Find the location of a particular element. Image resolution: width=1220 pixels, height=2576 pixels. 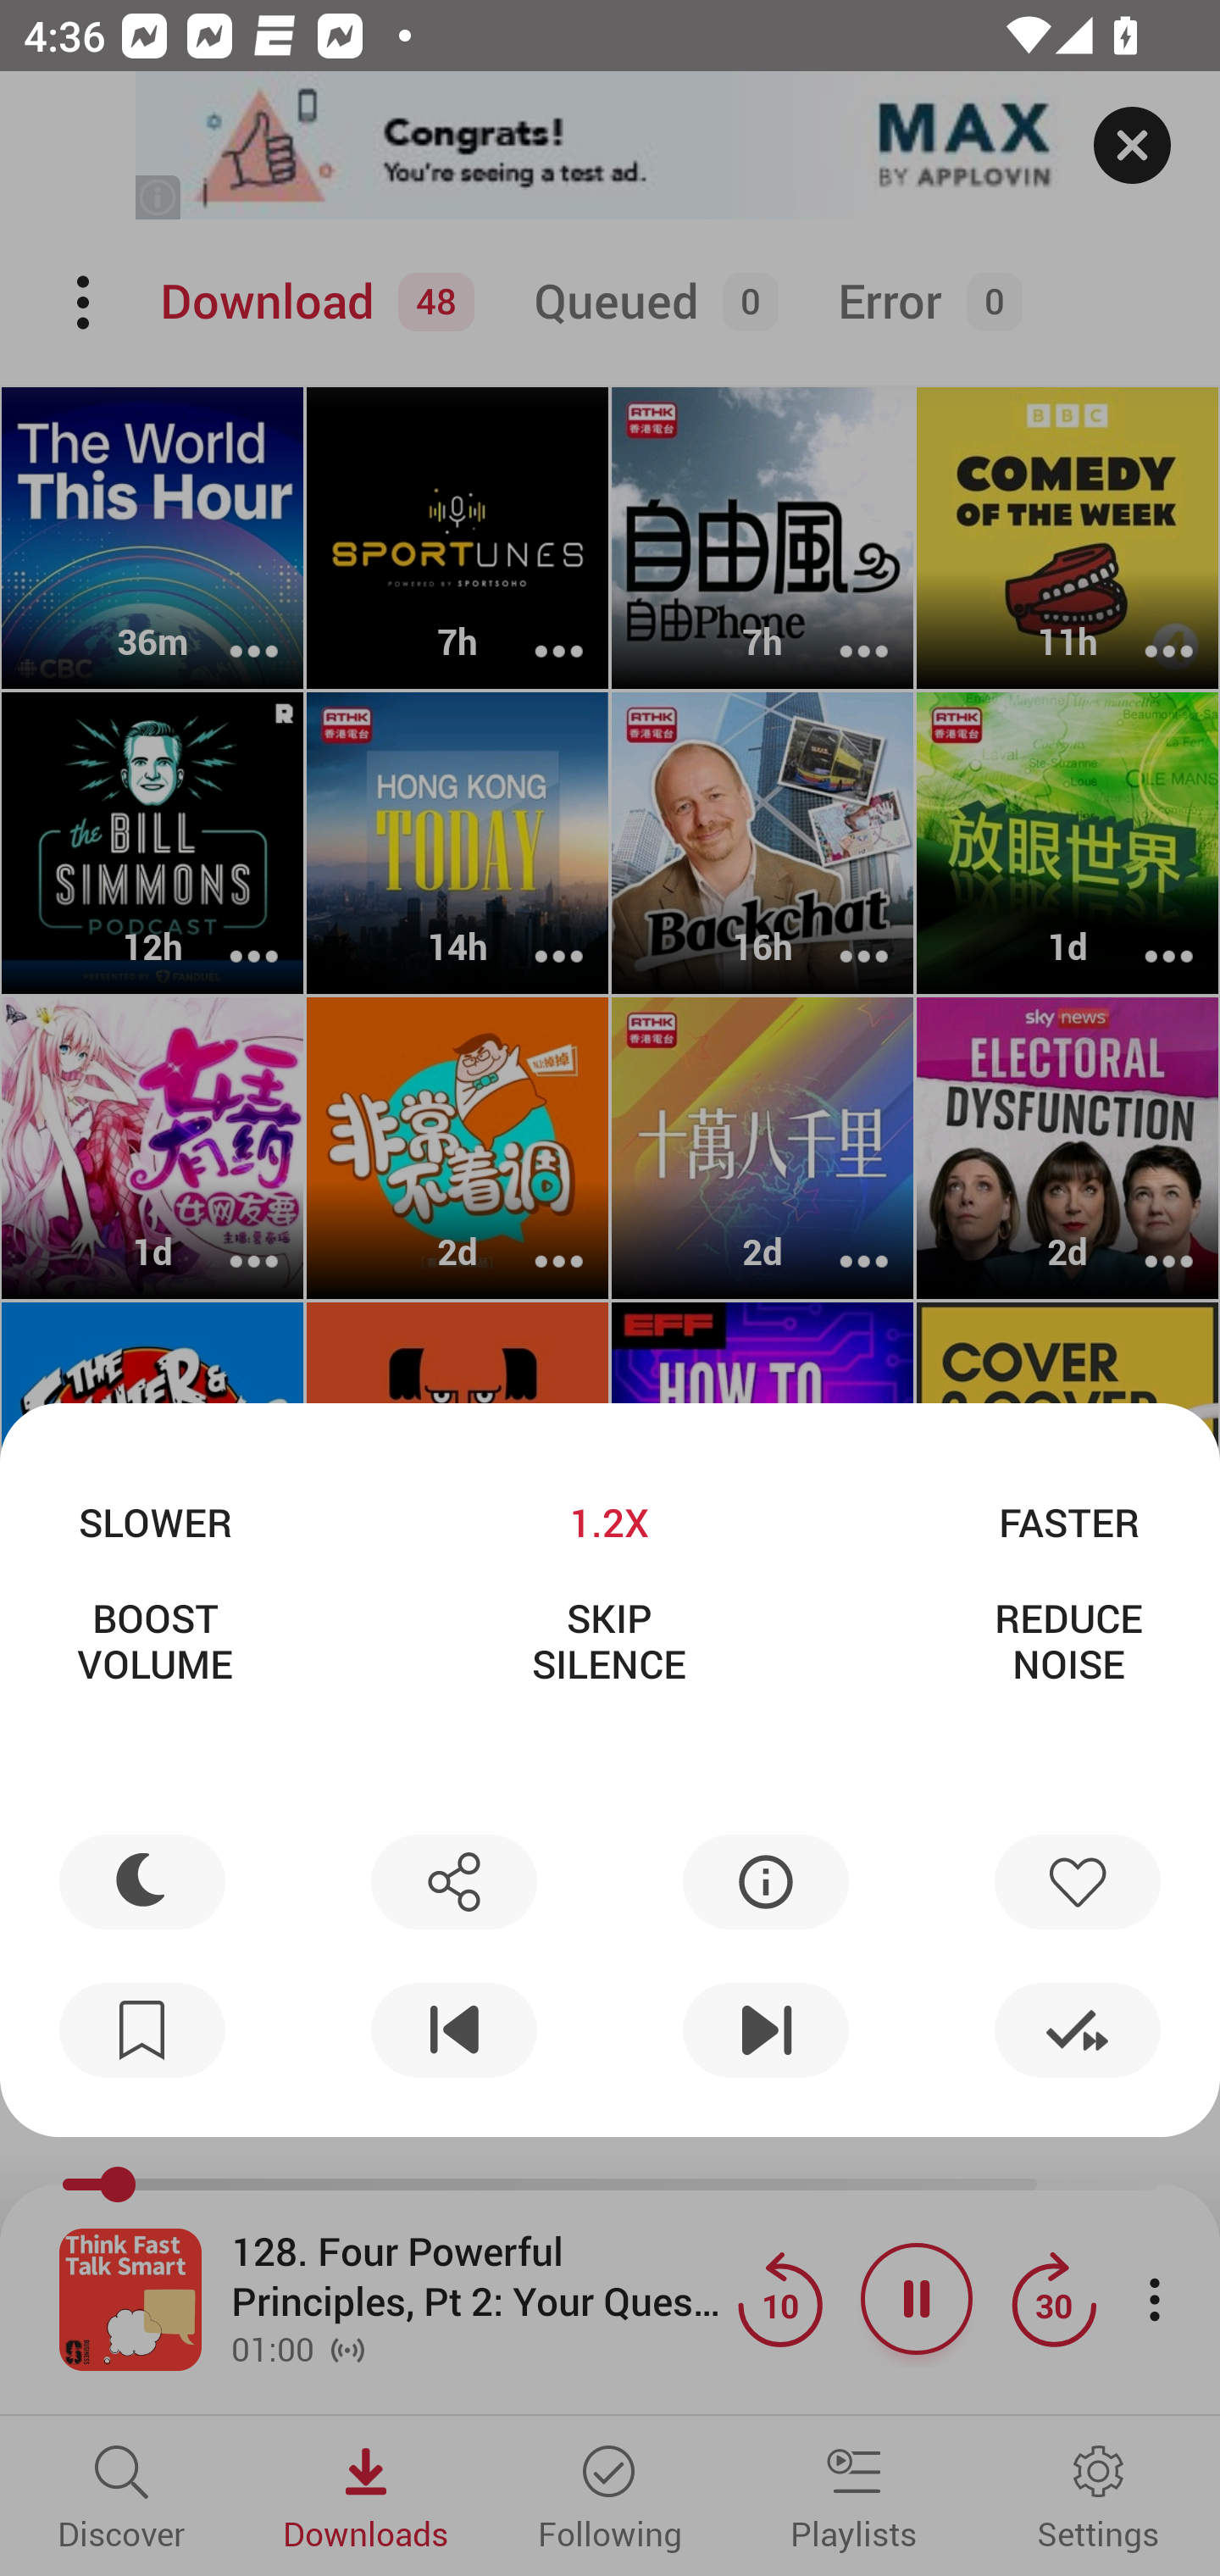

Sleep timer is located at coordinates (142, 1881).